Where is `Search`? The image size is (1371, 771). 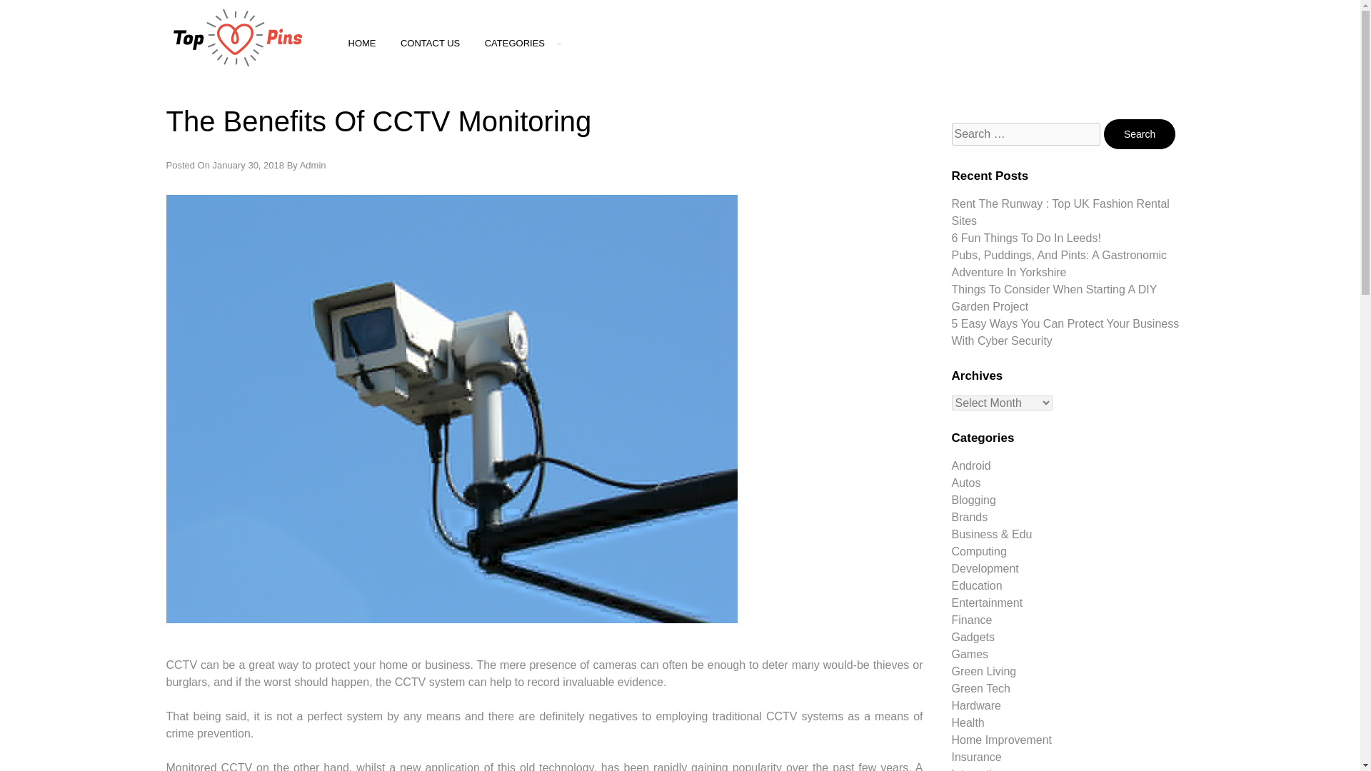
Search is located at coordinates (1140, 134).